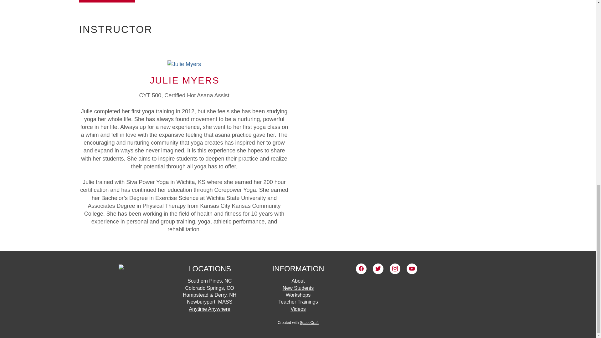  I want to click on About, so click(298, 281).